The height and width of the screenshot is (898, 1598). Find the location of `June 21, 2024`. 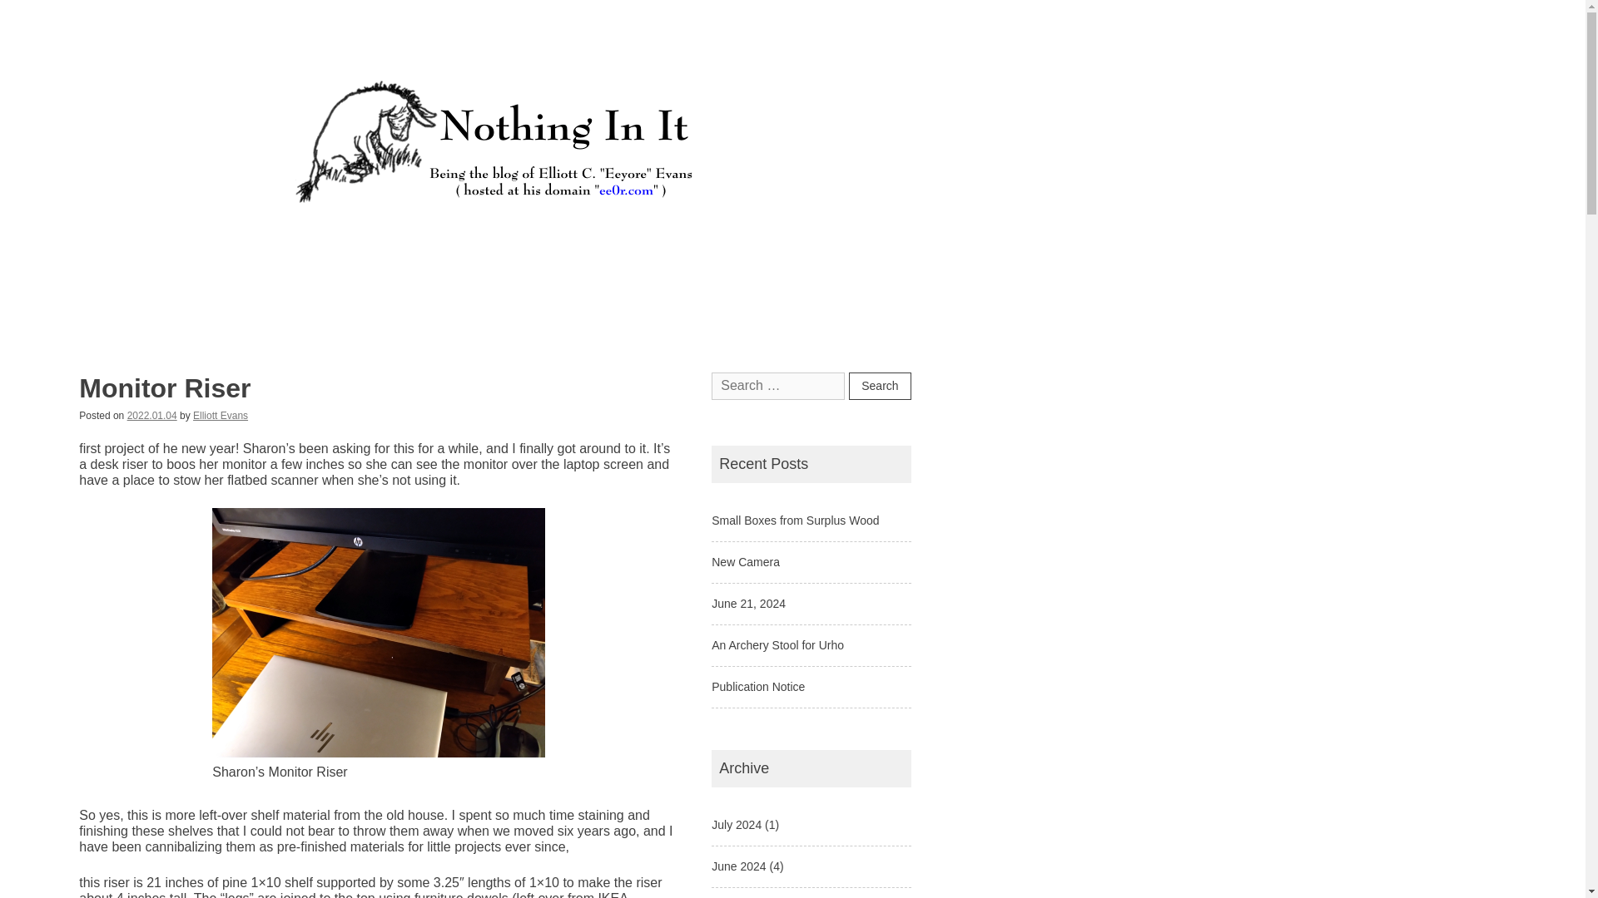

June 21, 2024 is located at coordinates (748, 604).